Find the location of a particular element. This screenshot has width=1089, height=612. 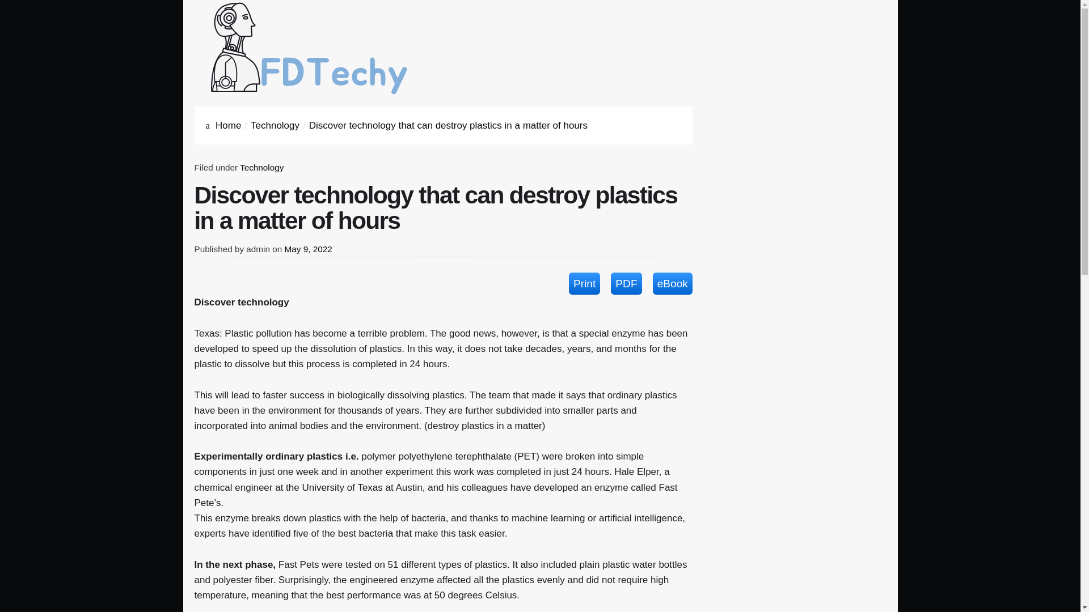

PDF is located at coordinates (626, 283).